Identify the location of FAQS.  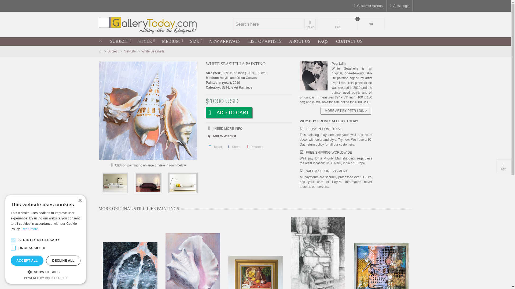
(323, 41).